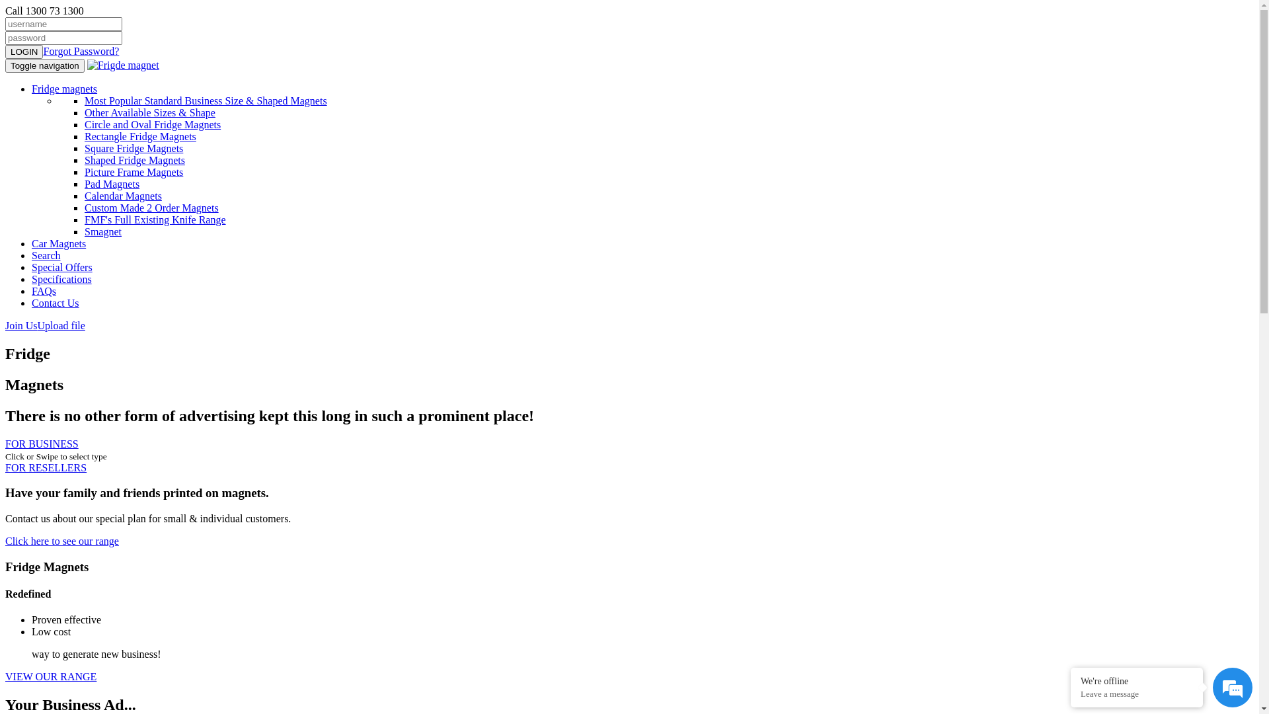 The width and height of the screenshot is (1269, 714). I want to click on Contact Us, so click(56, 303).